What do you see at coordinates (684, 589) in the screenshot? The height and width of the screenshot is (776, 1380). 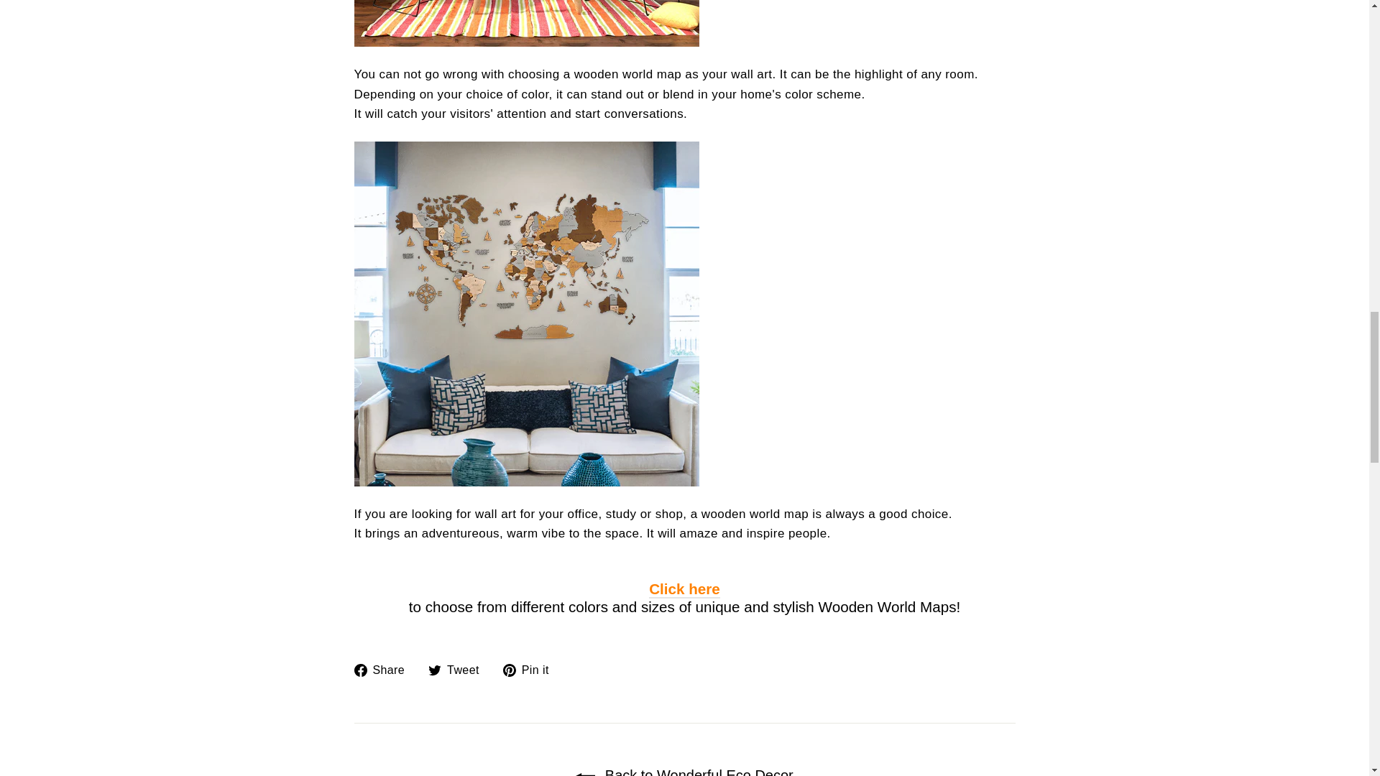 I see `Tweet on Twitter` at bounding box center [684, 589].